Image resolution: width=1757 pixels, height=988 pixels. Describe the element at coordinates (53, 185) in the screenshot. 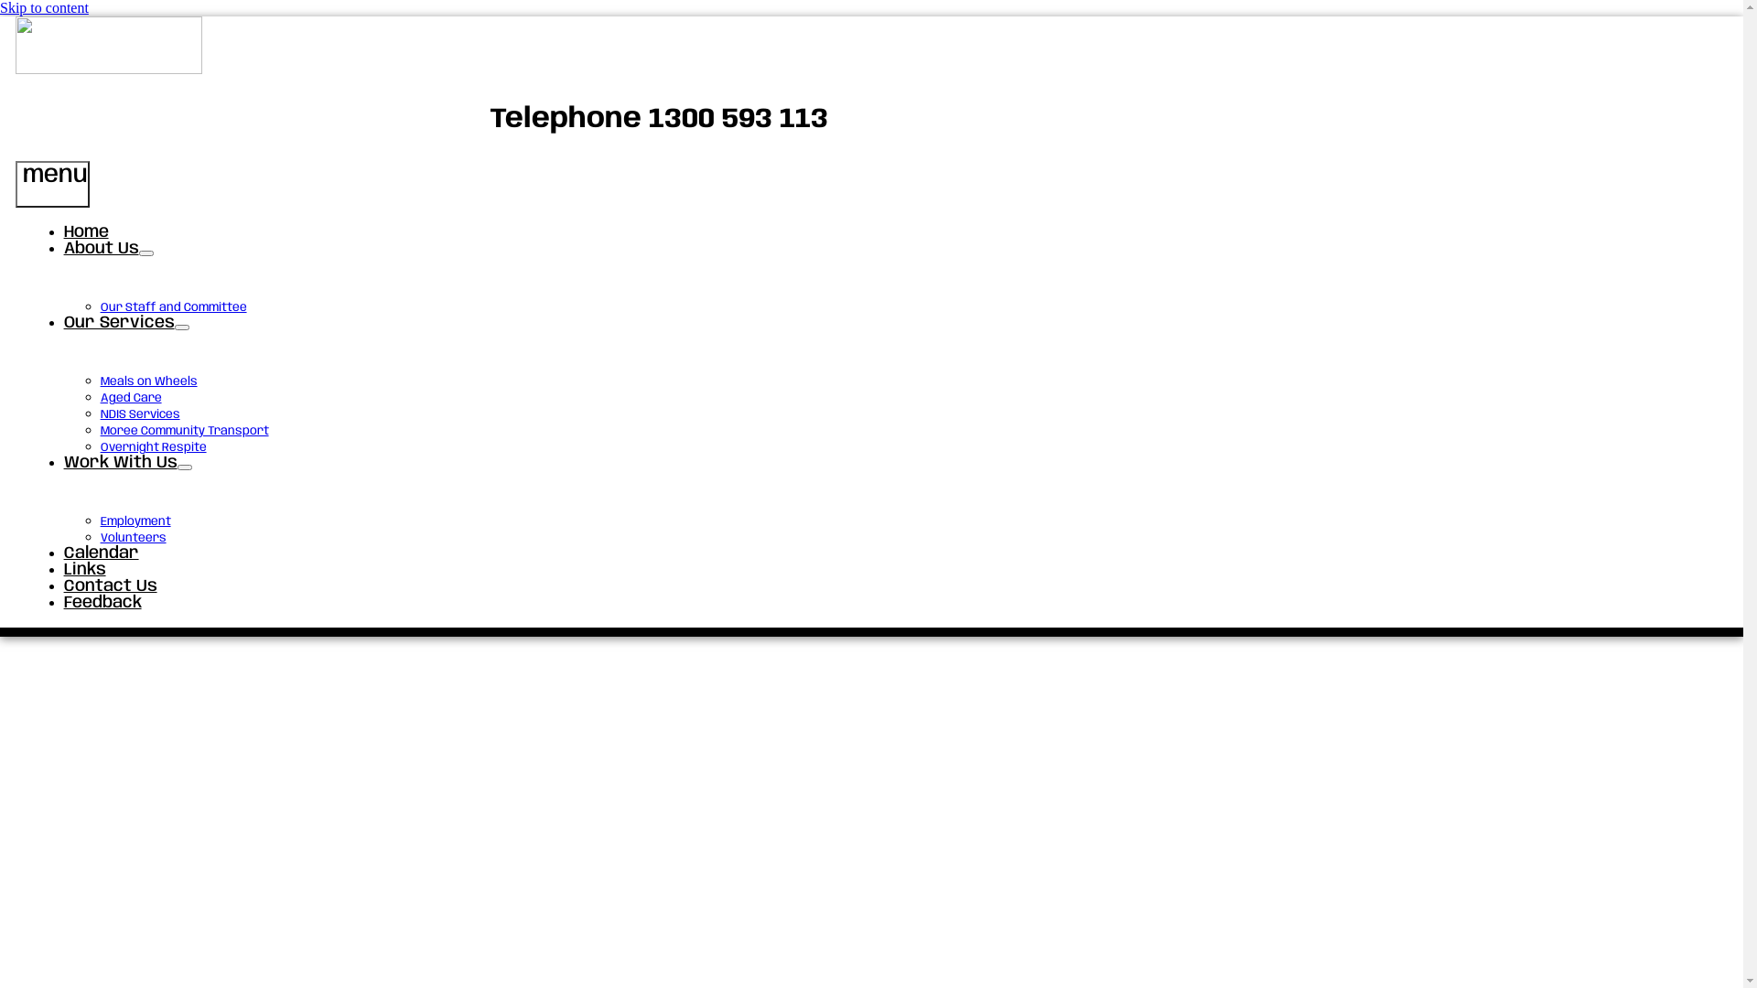

I see `menu` at that location.